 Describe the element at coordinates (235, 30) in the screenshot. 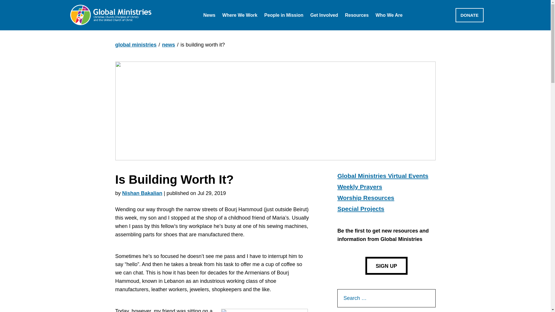

I see `Africa` at that location.